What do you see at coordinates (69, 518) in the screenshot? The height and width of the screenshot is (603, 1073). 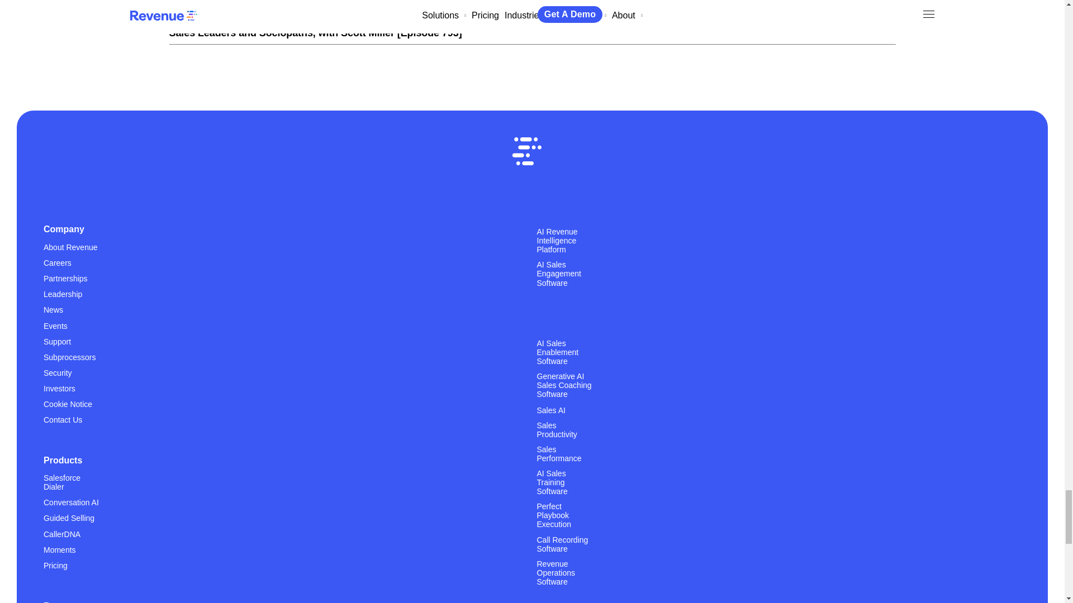 I see `Guided Selling` at bounding box center [69, 518].